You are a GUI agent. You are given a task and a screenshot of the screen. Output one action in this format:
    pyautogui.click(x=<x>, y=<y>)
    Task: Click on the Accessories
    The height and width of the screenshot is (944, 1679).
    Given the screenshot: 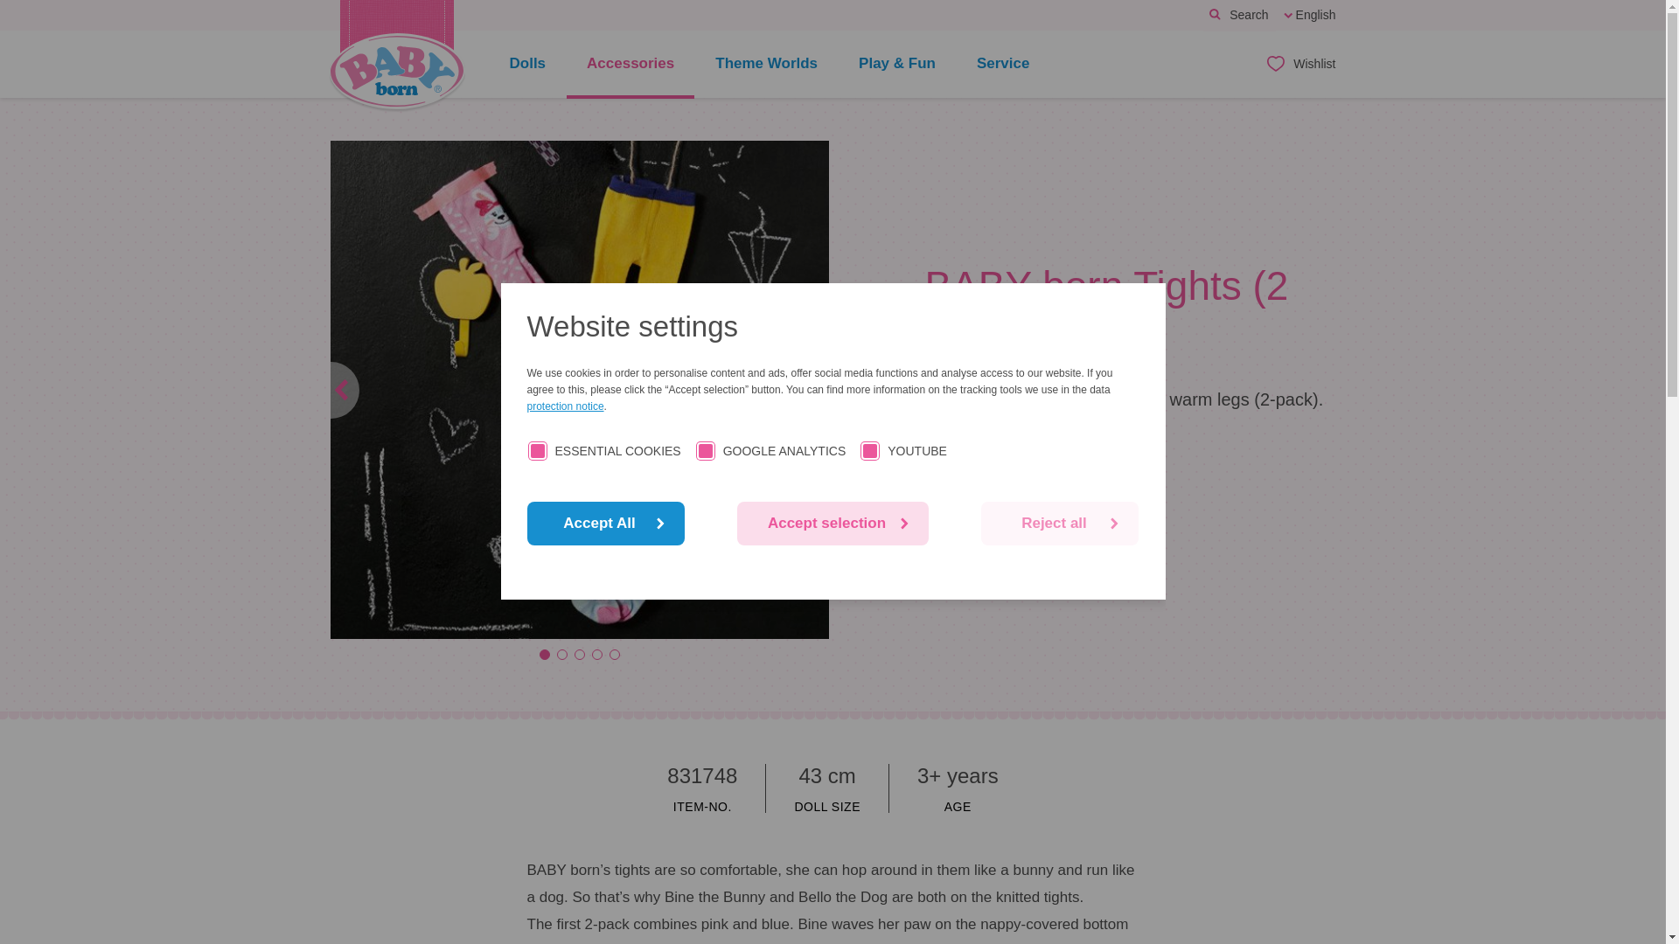 What is the action you would take?
    pyautogui.click(x=630, y=65)
    